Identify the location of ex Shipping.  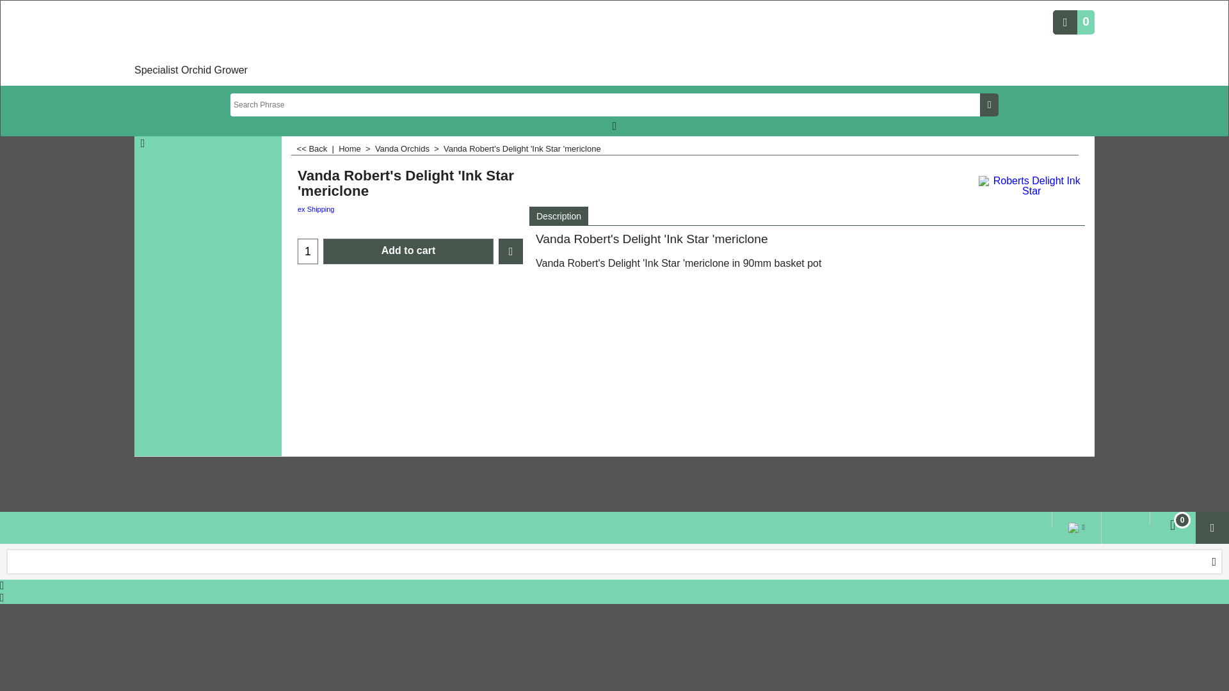
(316, 209).